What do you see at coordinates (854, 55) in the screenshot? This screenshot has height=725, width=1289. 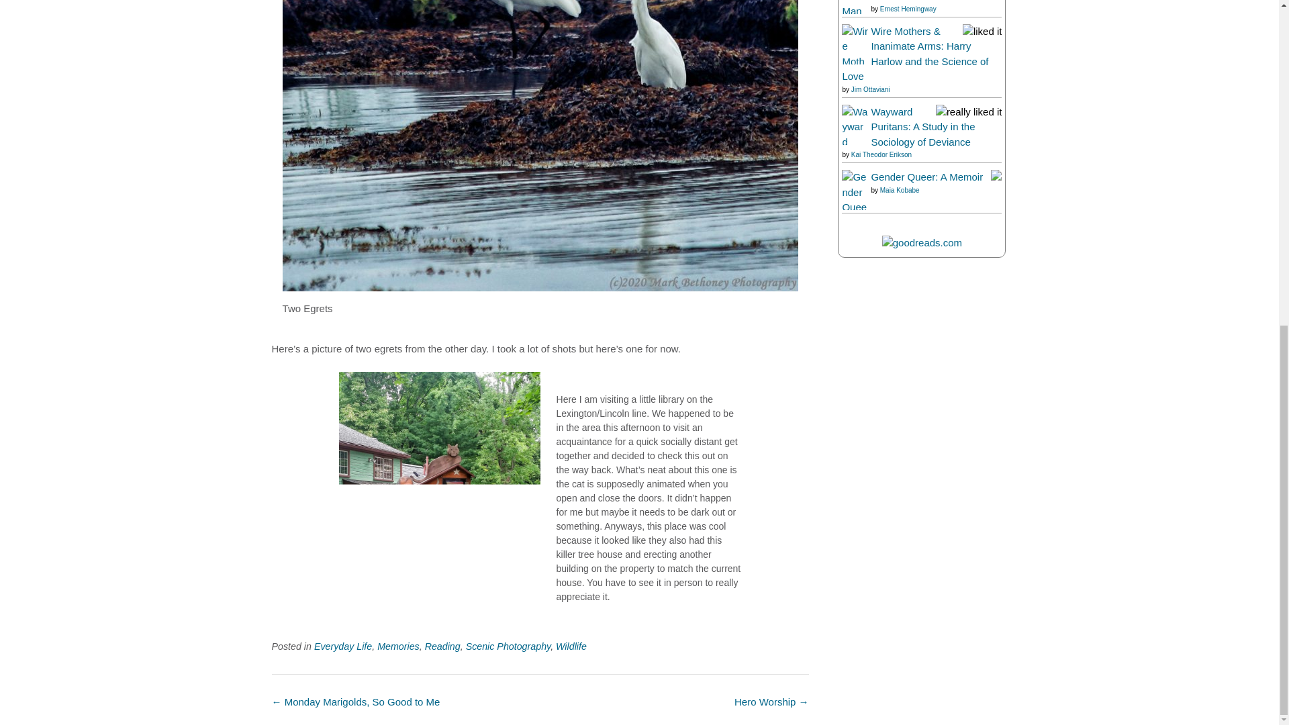 I see `The Old Man and the Sea` at bounding box center [854, 55].